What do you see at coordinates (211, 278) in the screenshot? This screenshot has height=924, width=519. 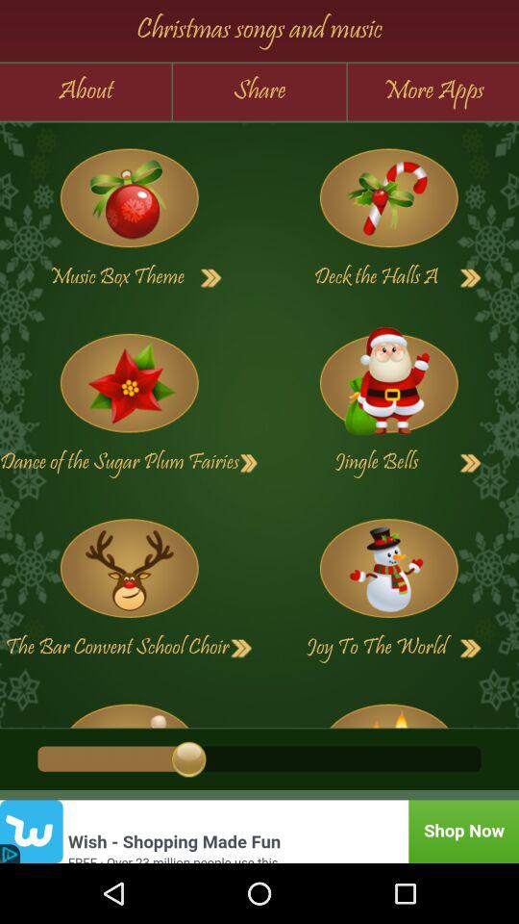 I see `next button` at bounding box center [211, 278].